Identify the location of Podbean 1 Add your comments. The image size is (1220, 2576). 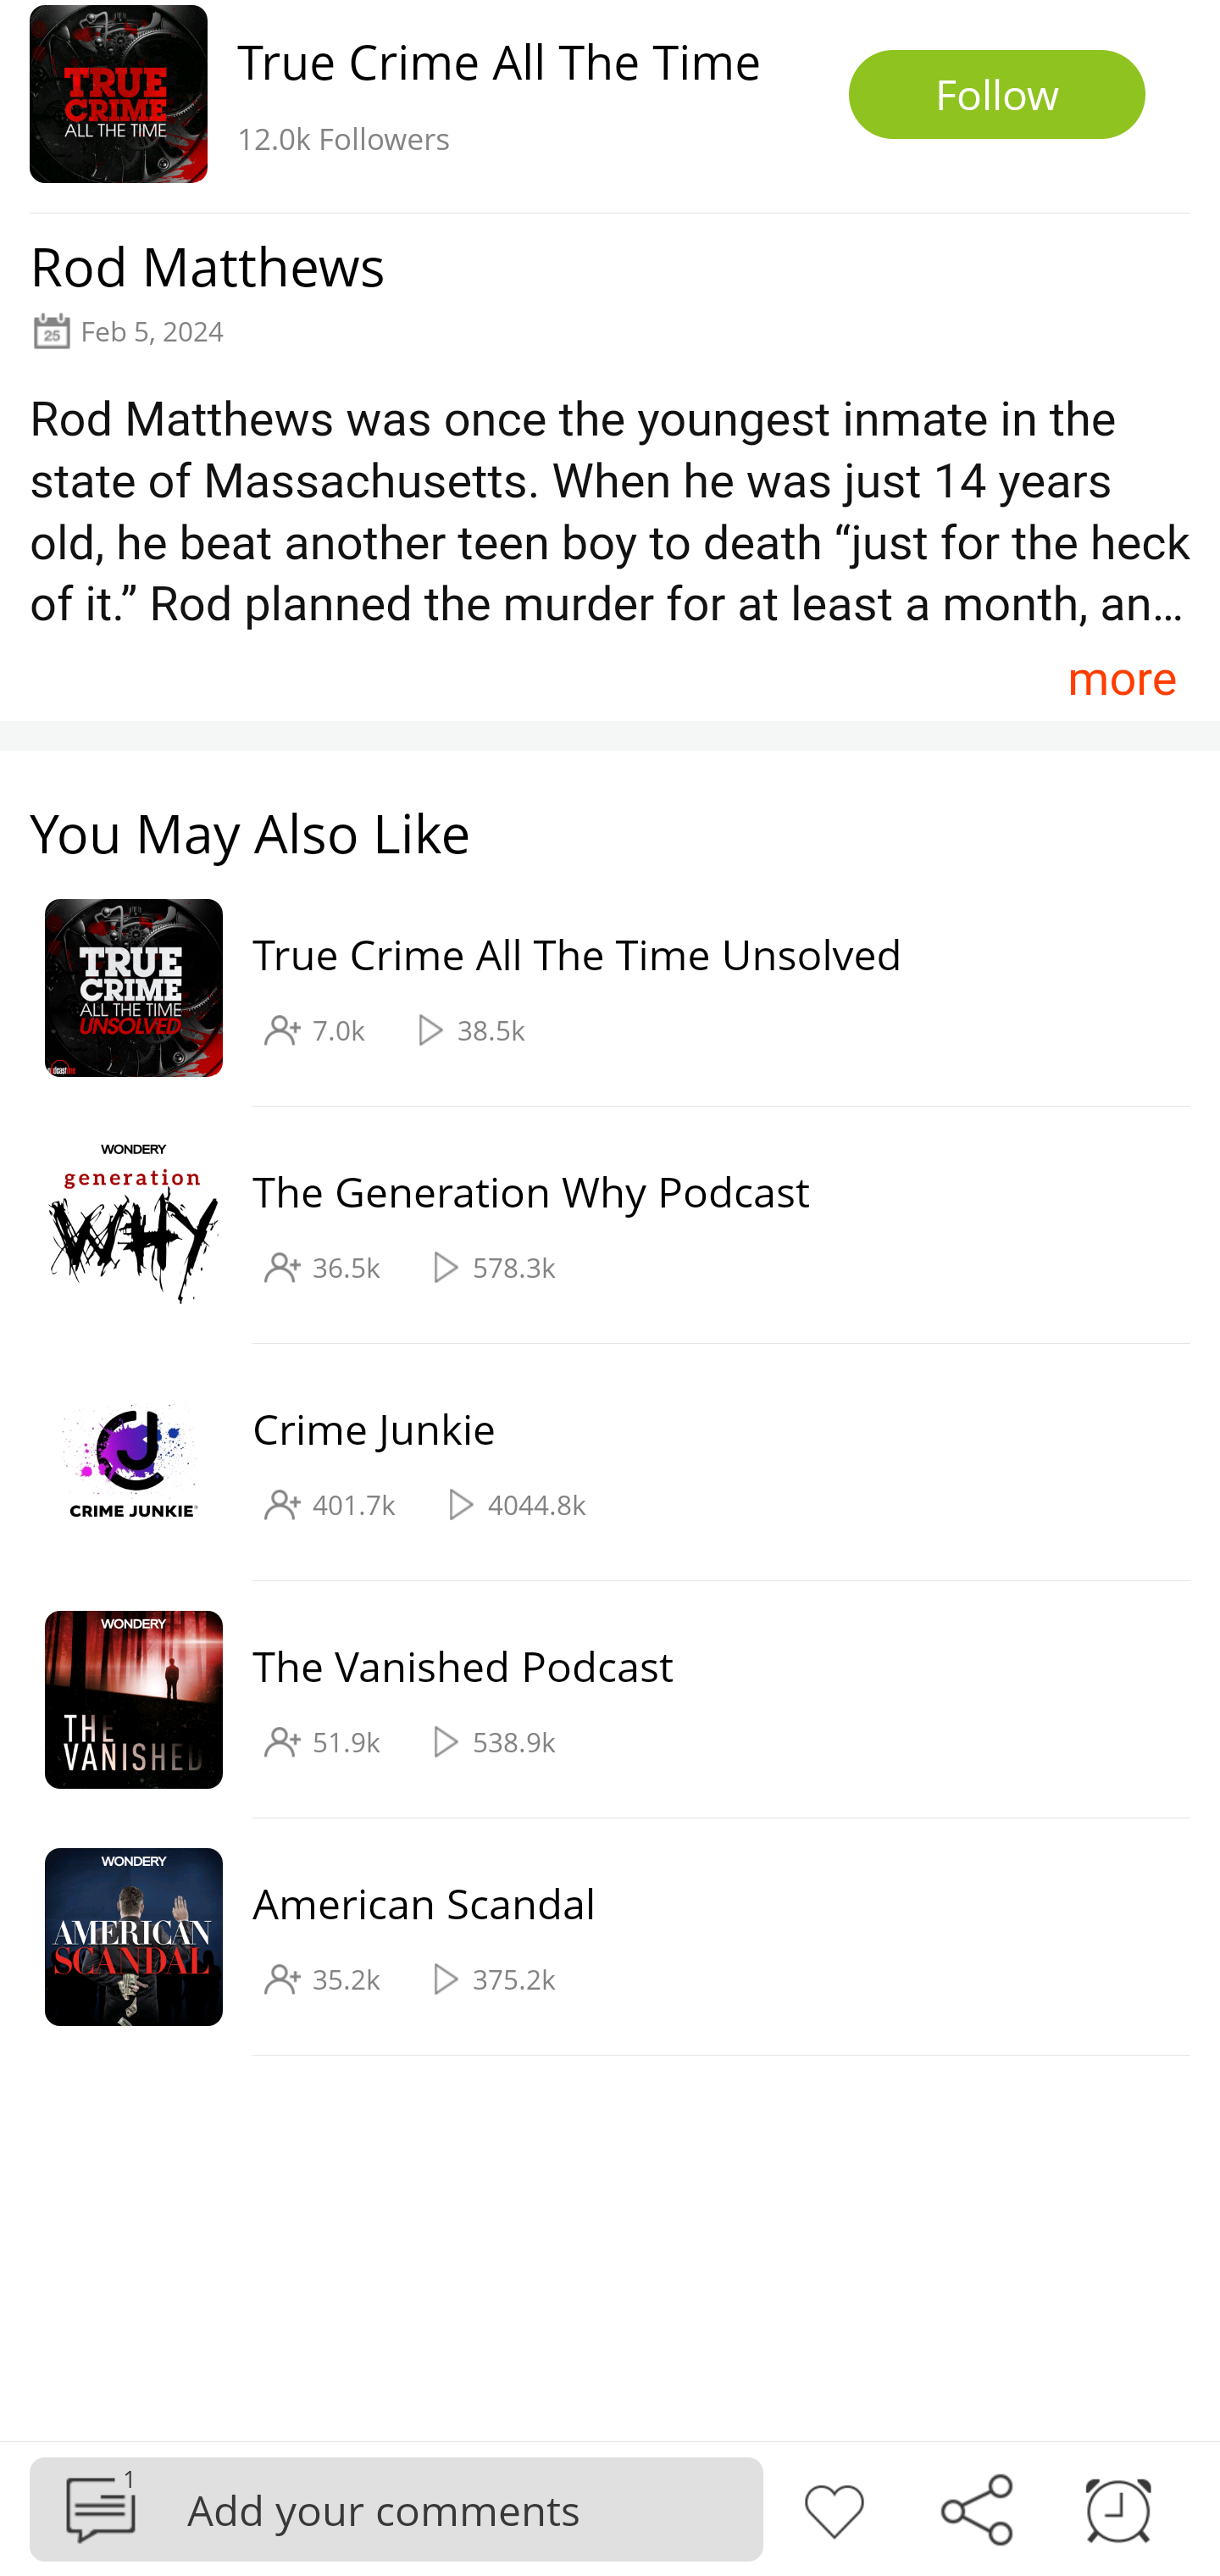
(396, 2508).